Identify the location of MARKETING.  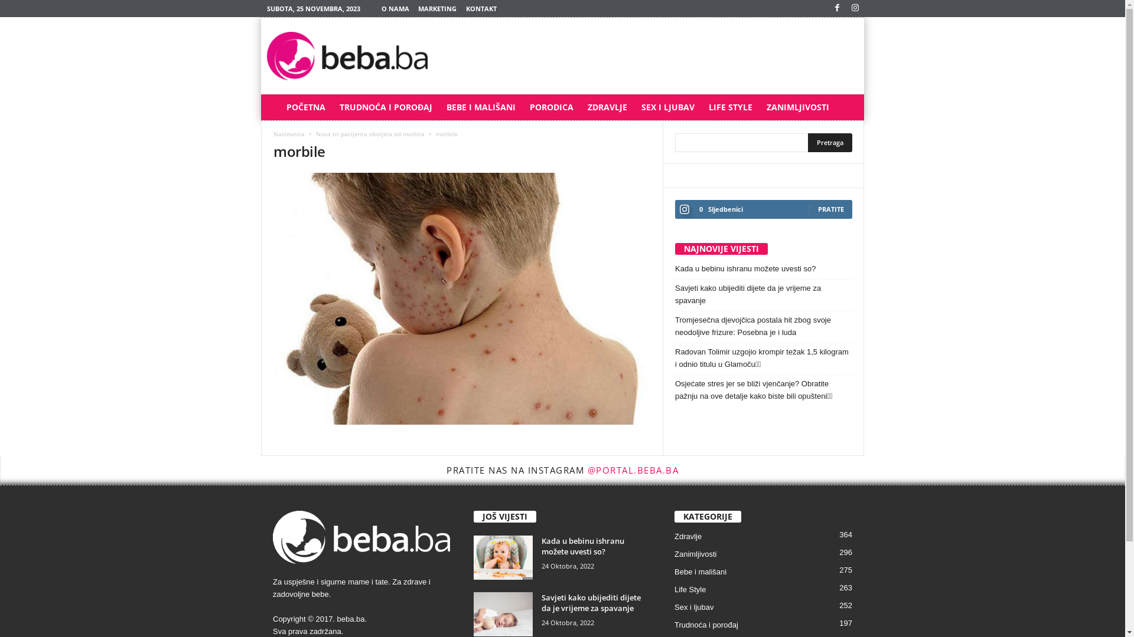
(437, 8).